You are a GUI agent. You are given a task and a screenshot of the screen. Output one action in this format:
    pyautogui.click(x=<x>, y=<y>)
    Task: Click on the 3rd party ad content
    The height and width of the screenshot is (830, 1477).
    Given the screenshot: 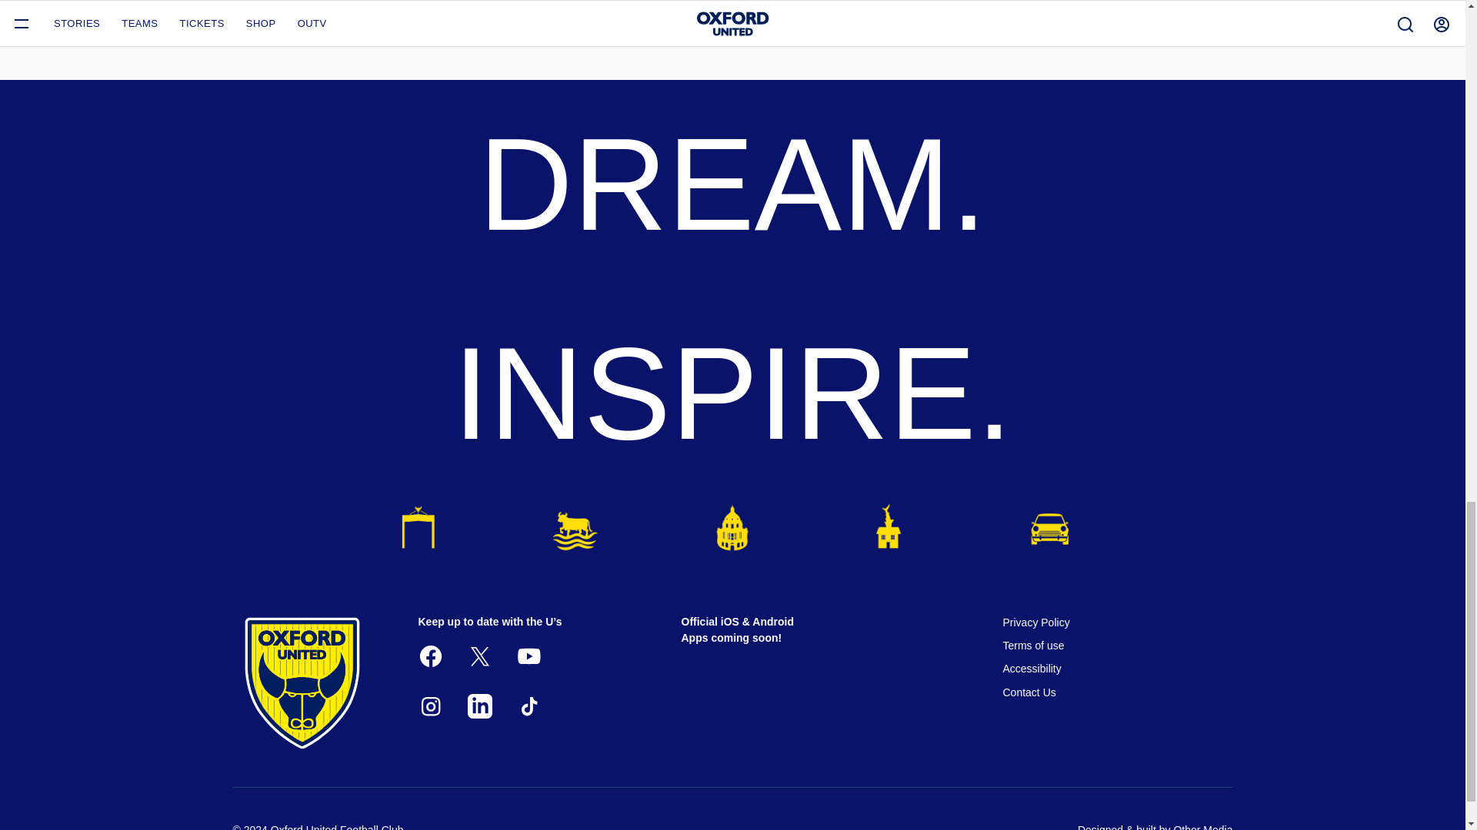 What is the action you would take?
    pyautogui.click(x=732, y=28)
    